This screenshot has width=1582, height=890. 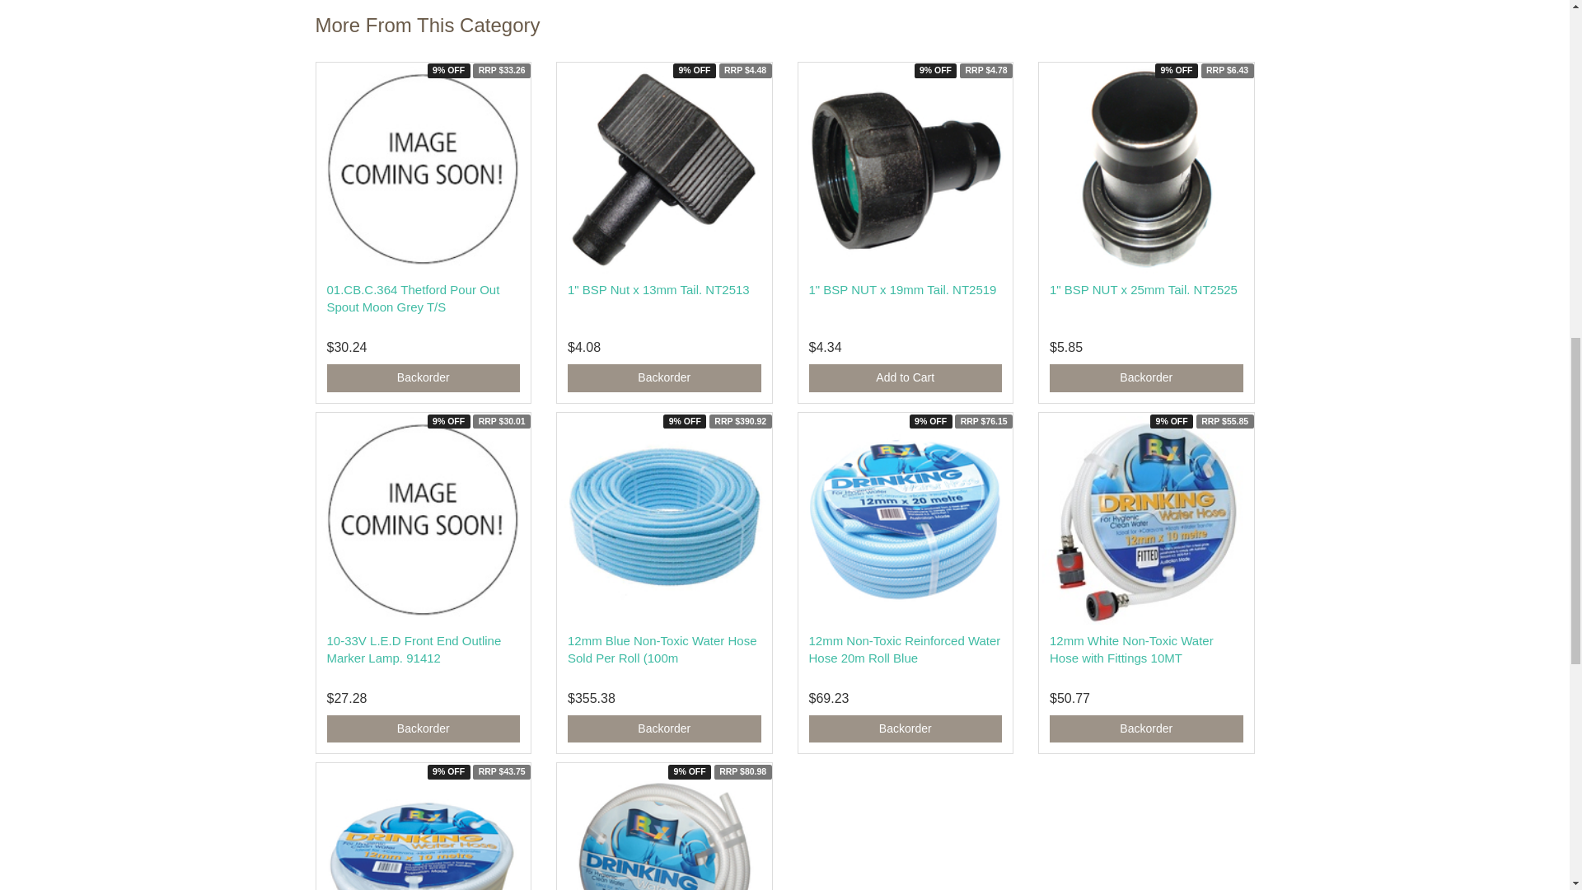 I want to click on 10-33V L.E.D Front End Outline Marker Lamp. 91412, so click(x=414, y=648).